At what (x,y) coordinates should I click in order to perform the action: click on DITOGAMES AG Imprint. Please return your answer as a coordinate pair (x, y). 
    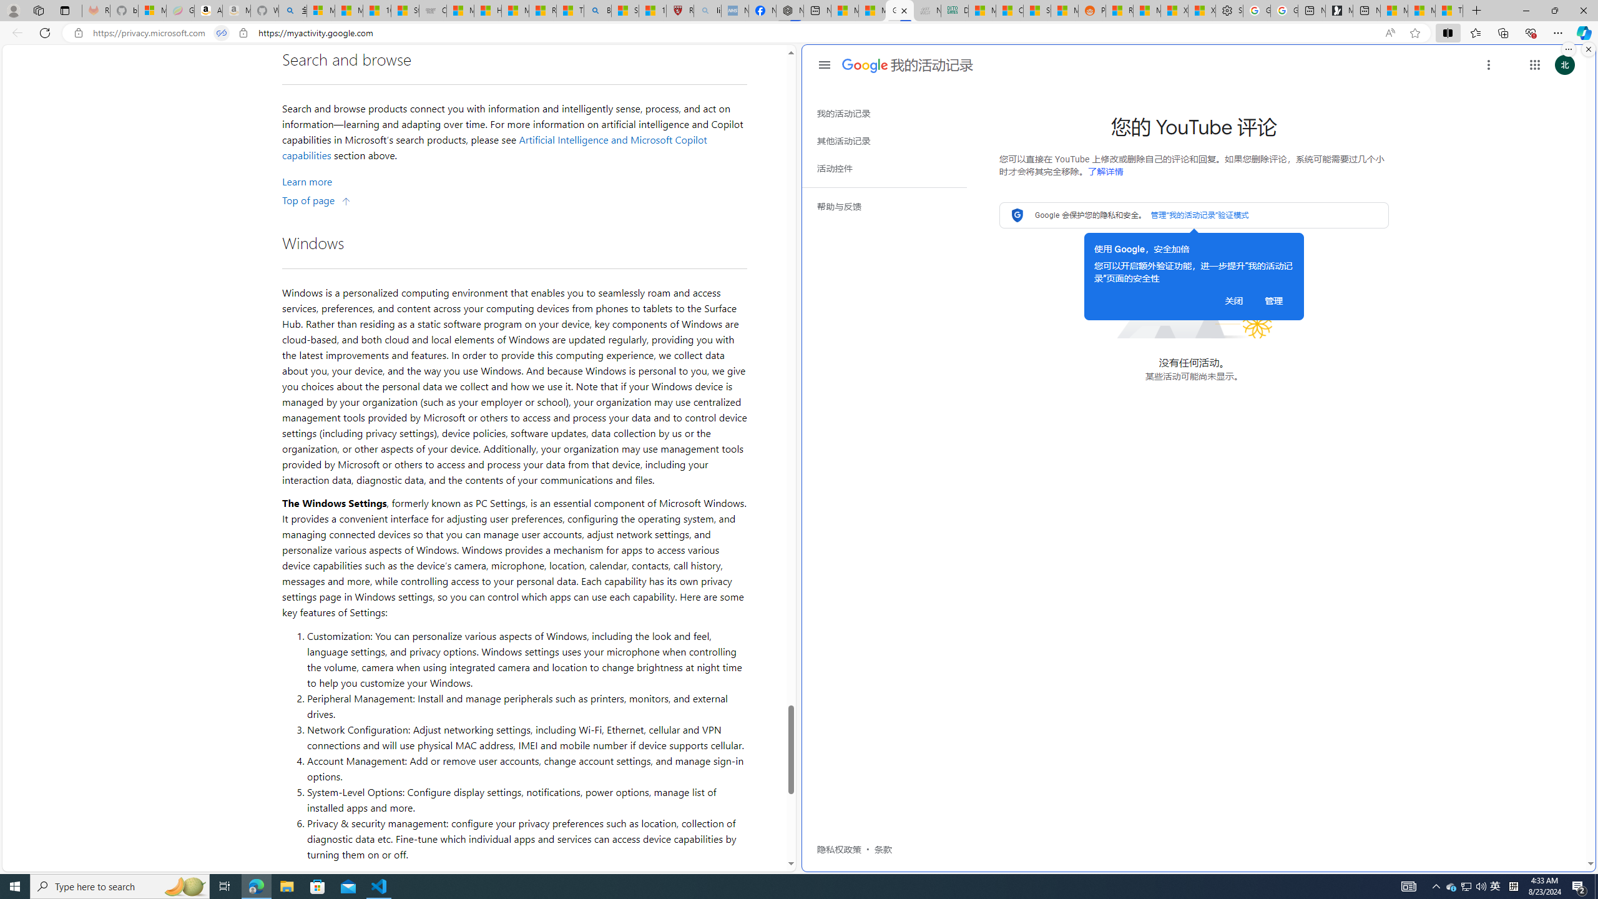
    Looking at the image, I should click on (955, 11).